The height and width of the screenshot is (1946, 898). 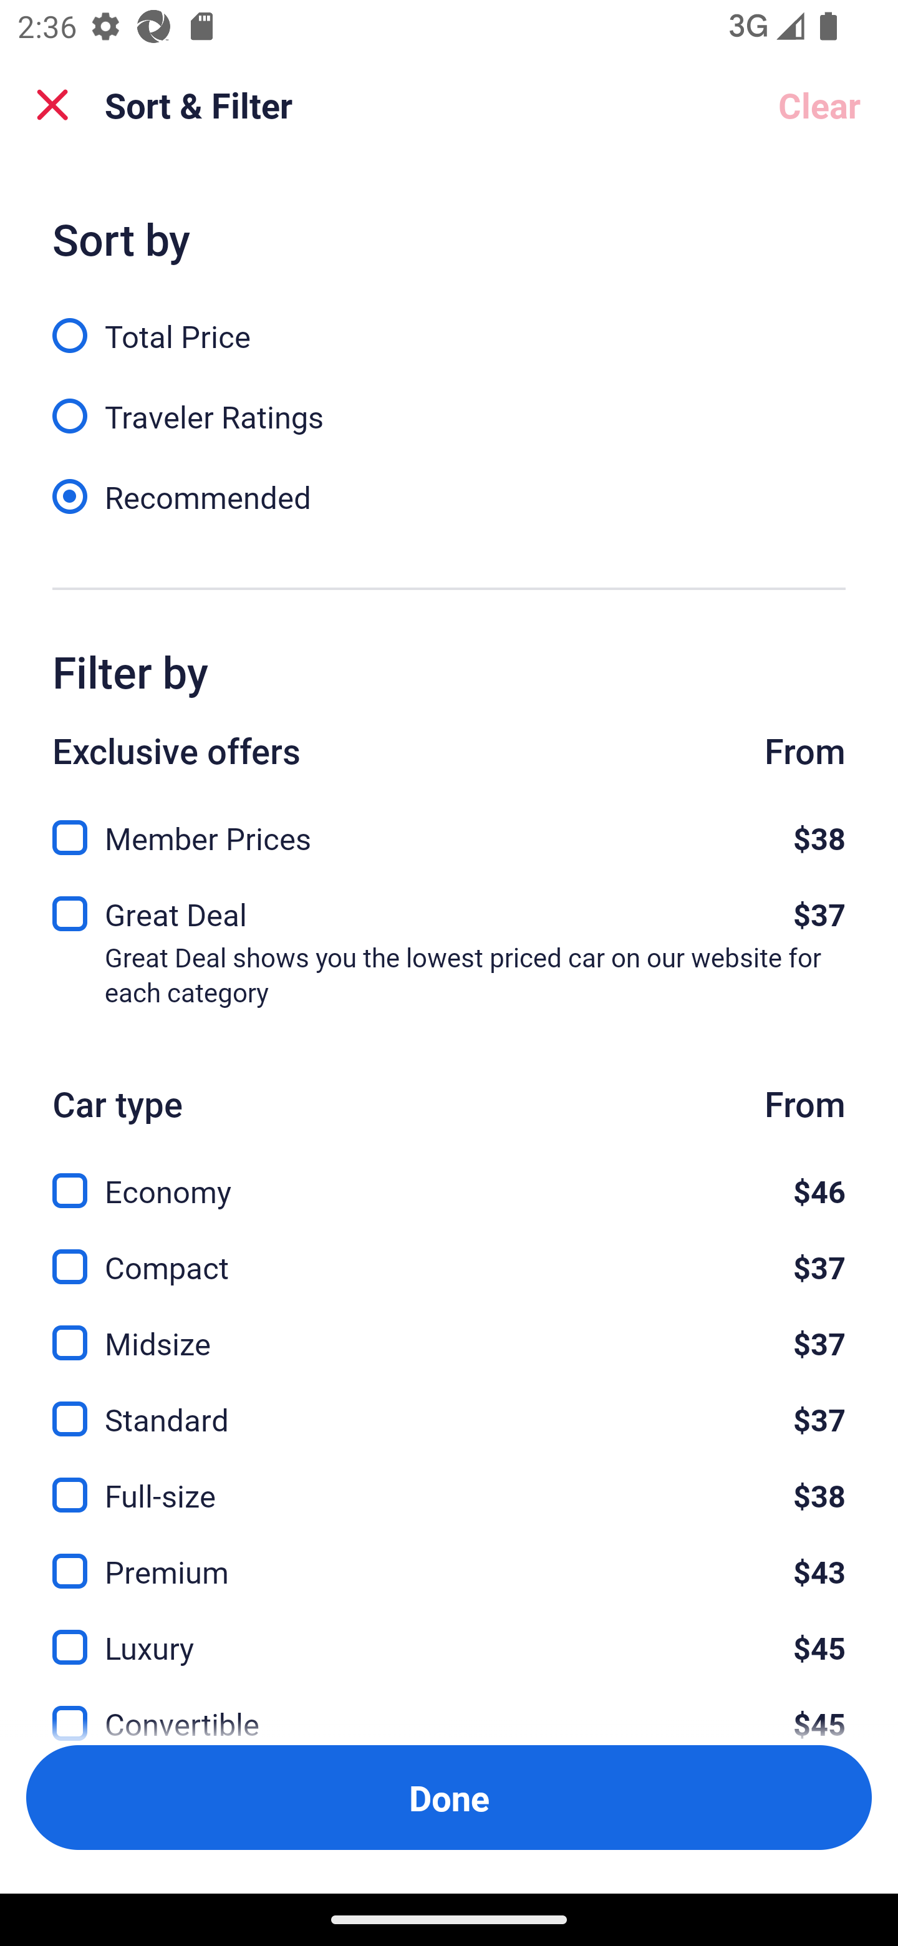 What do you see at coordinates (449, 1482) in the screenshot?
I see `Full-size, $38 Full-size $38` at bounding box center [449, 1482].